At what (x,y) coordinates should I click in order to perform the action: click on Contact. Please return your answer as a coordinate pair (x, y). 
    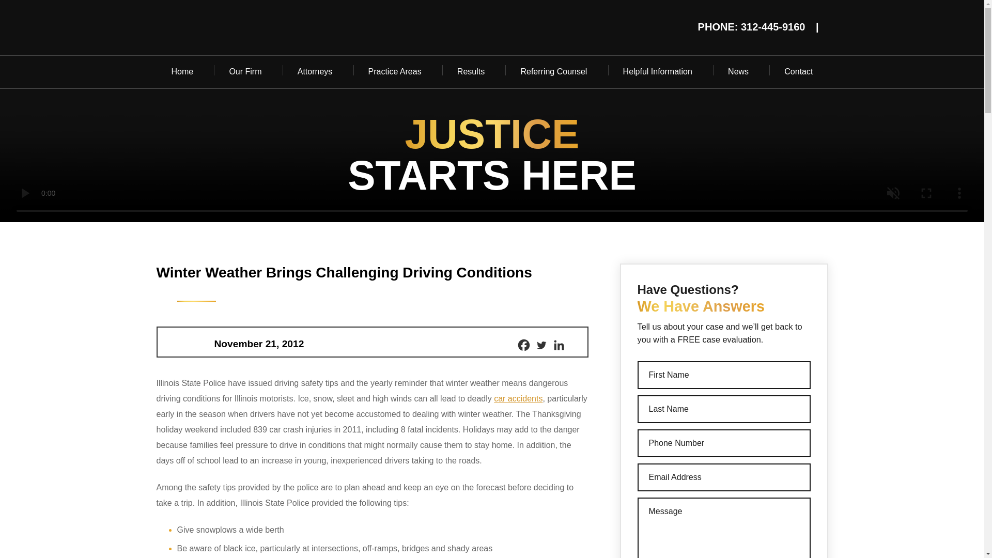
    Looking at the image, I should click on (798, 71).